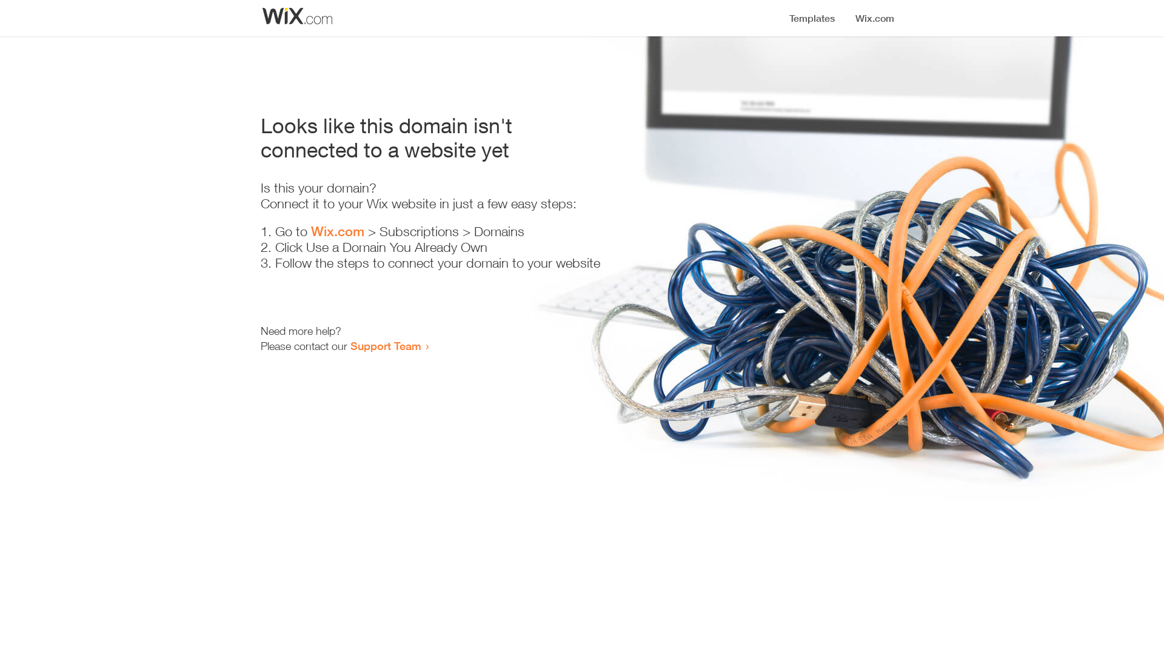  Describe the element at coordinates (386, 346) in the screenshot. I see `Support Team` at that location.